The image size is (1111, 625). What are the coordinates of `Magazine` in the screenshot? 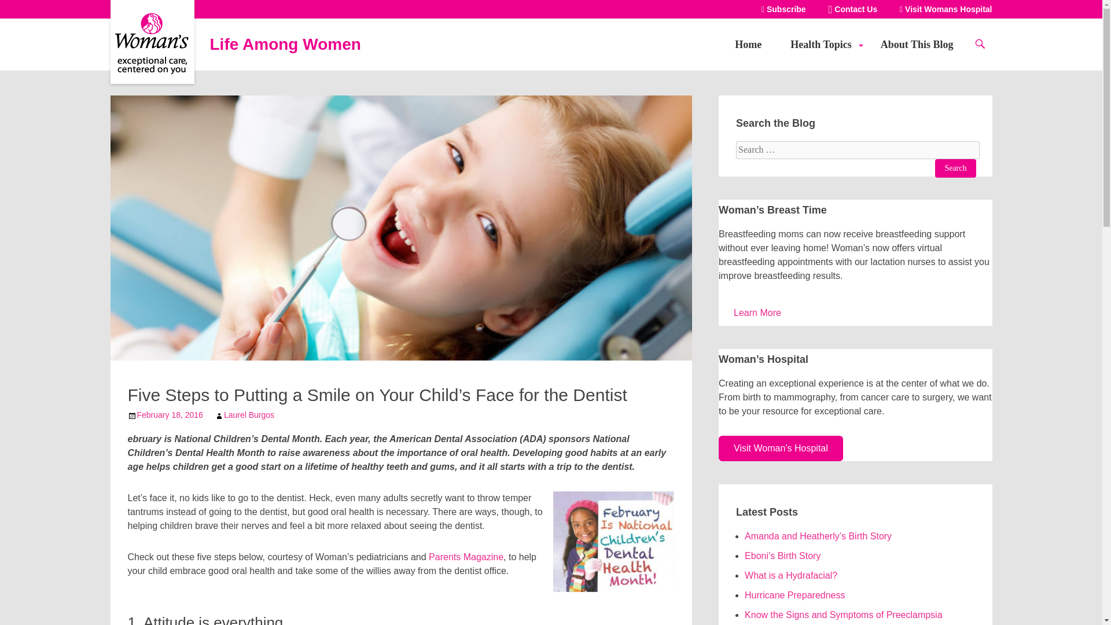 It's located at (483, 557).